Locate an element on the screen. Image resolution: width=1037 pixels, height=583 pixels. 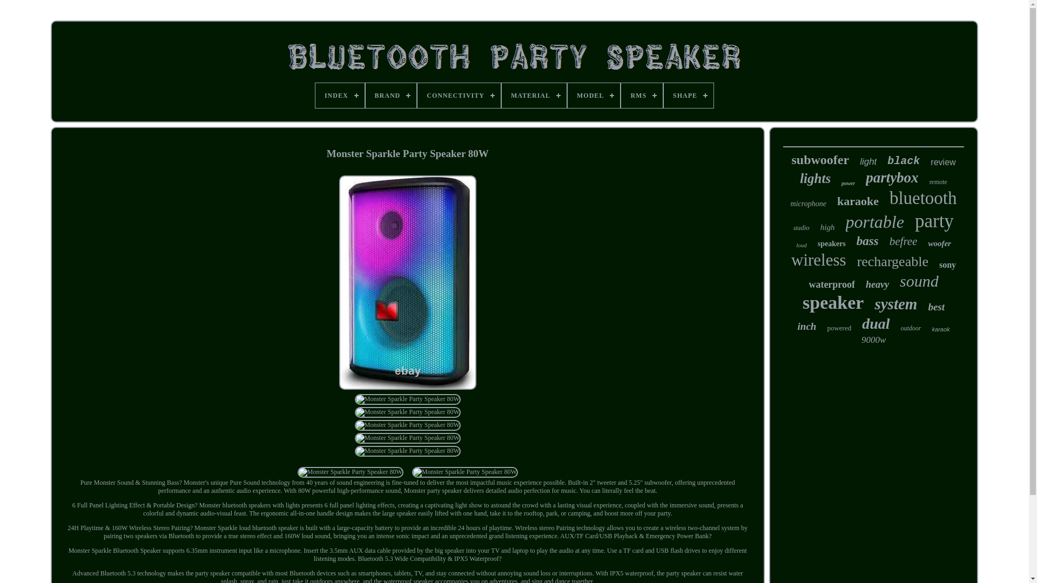
Monster Sparkle Party Speaker 80W is located at coordinates (407, 283).